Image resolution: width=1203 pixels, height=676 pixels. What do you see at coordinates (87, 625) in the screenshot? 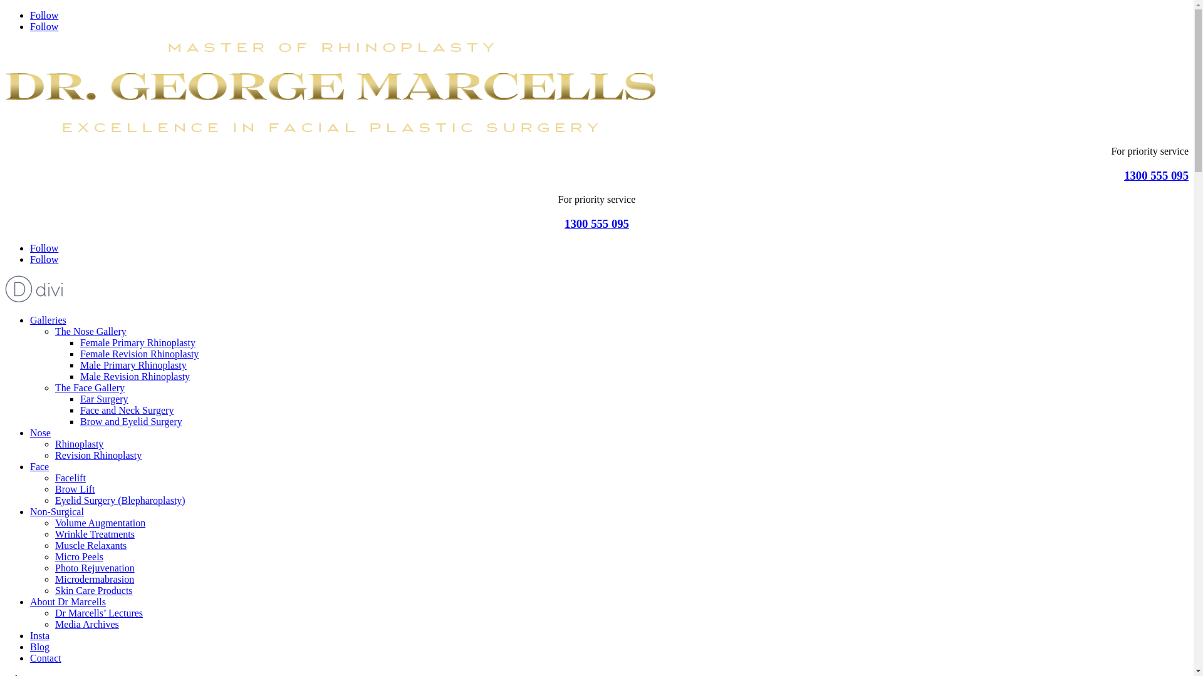
I see `Media Archives` at bounding box center [87, 625].